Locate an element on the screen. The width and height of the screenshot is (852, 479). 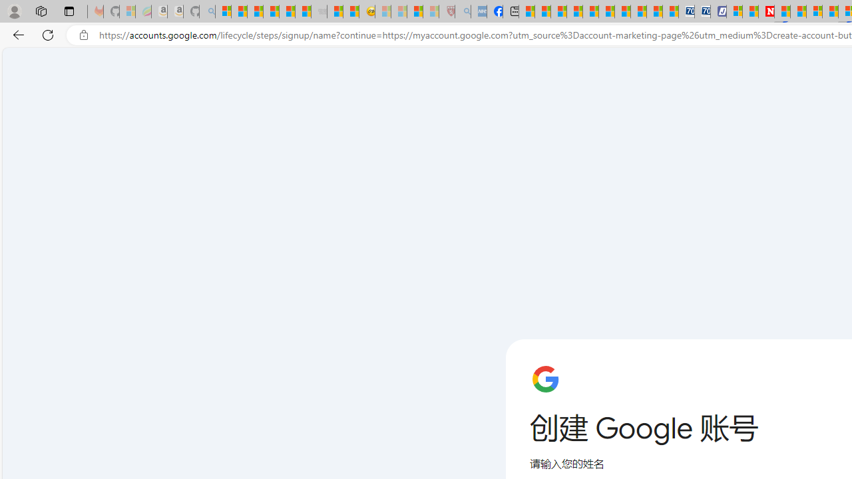
Climate Damage Becomes Too Severe To Reverse is located at coordinates (575, 12).